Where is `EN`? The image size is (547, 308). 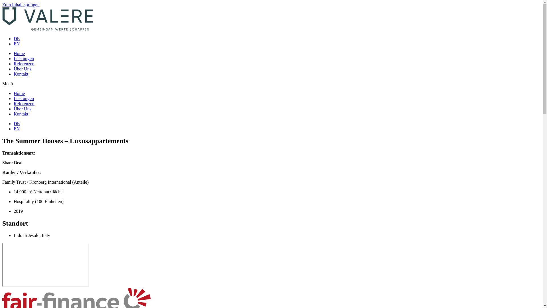
EN is located at coordinates (17, 129).